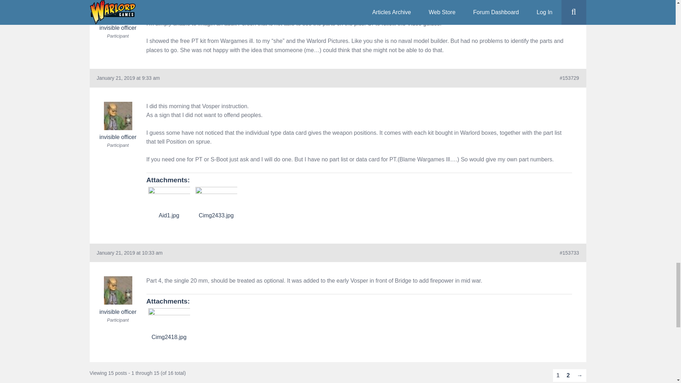 Image resolution: width=681 pixels, height=383 pixels. Describe the element at coordinates (216, 199) in the screenshot. I see `Cimg2433.jpg` at that location.